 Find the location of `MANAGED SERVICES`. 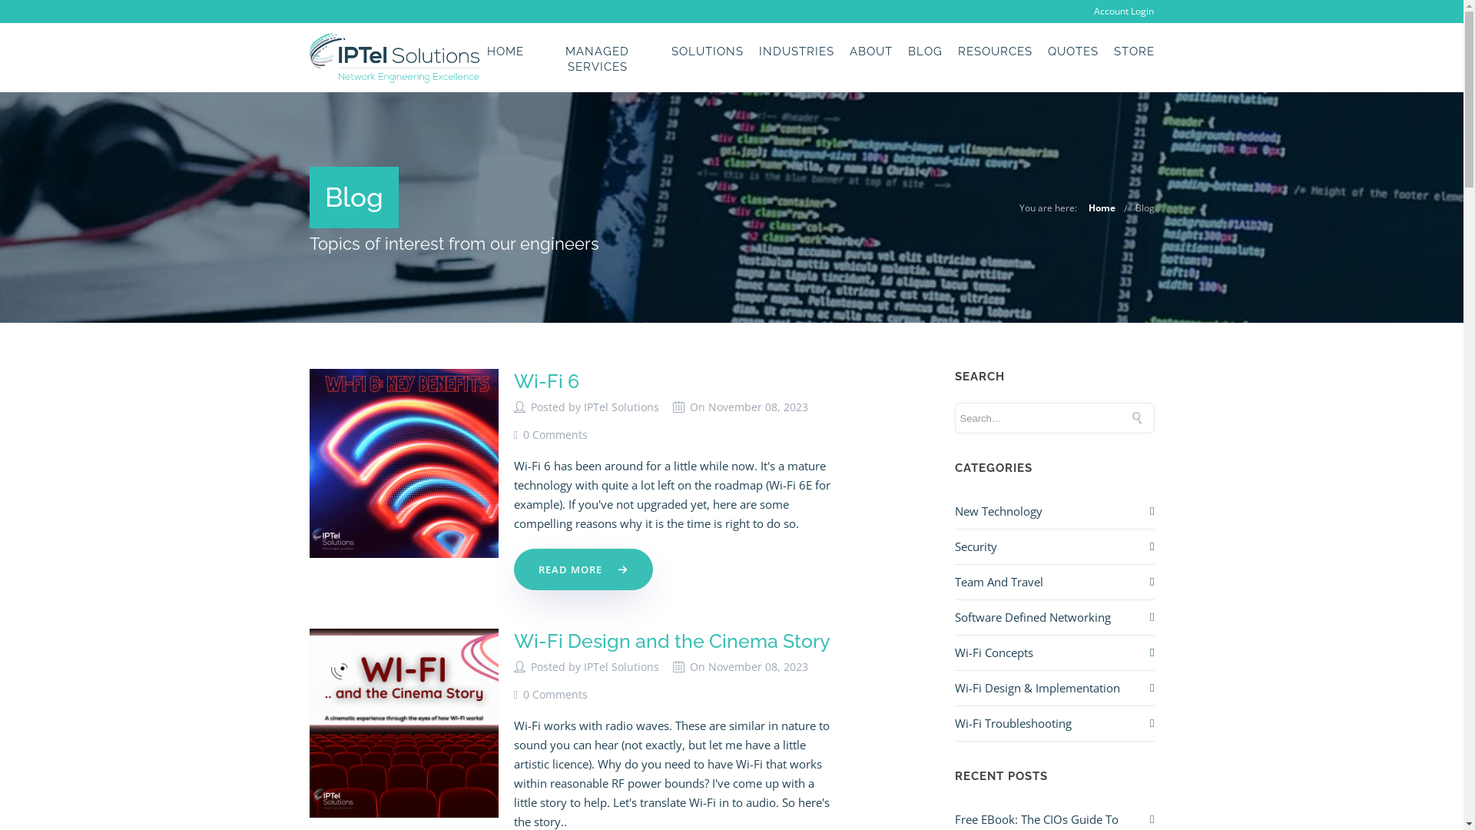

MANAGED SERVICES is located at coordinates (598, 58).